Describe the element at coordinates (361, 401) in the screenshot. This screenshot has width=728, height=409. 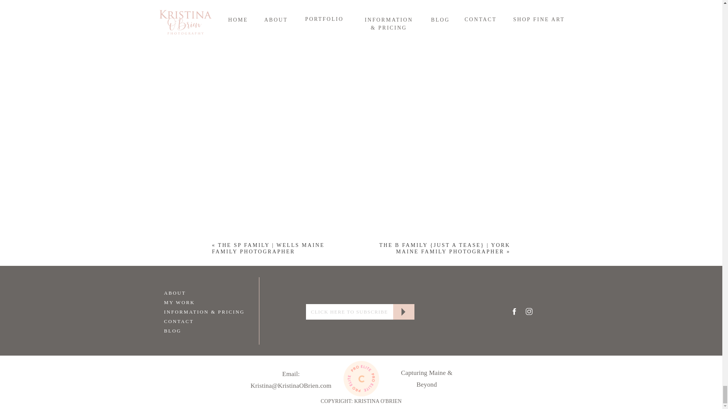
I see `COPYRIGHT: KRISTINA O'BRIEN` at that location.